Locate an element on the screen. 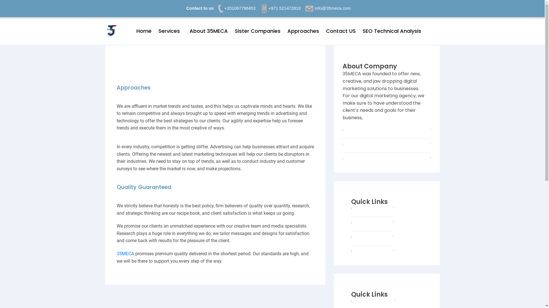  +971 521472810 is located at coordinates (280, 8).